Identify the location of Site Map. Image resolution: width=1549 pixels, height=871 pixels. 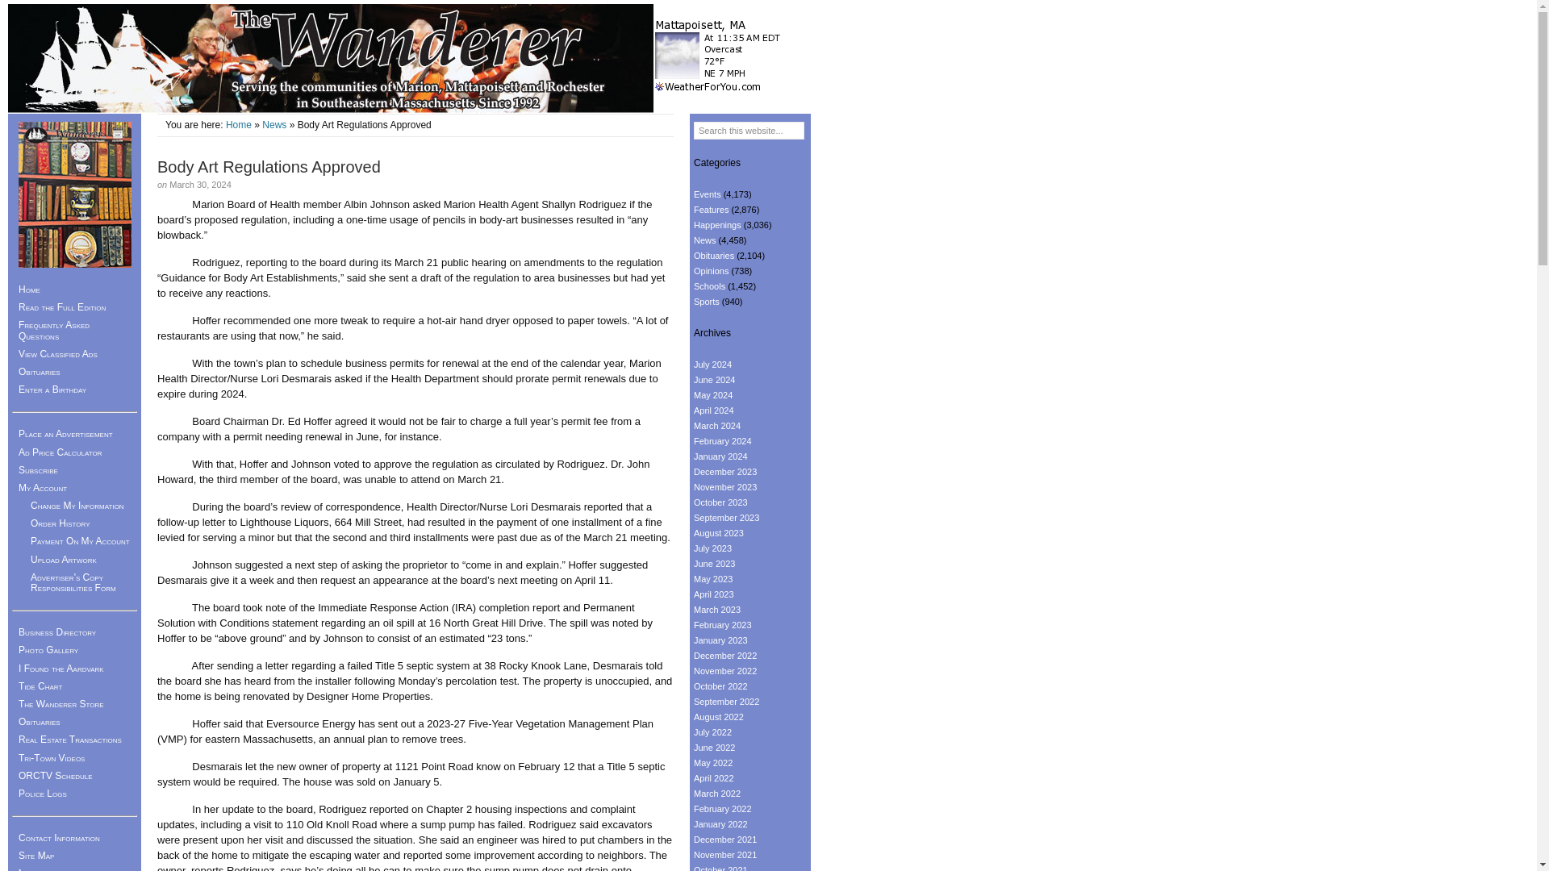
(74, 855).